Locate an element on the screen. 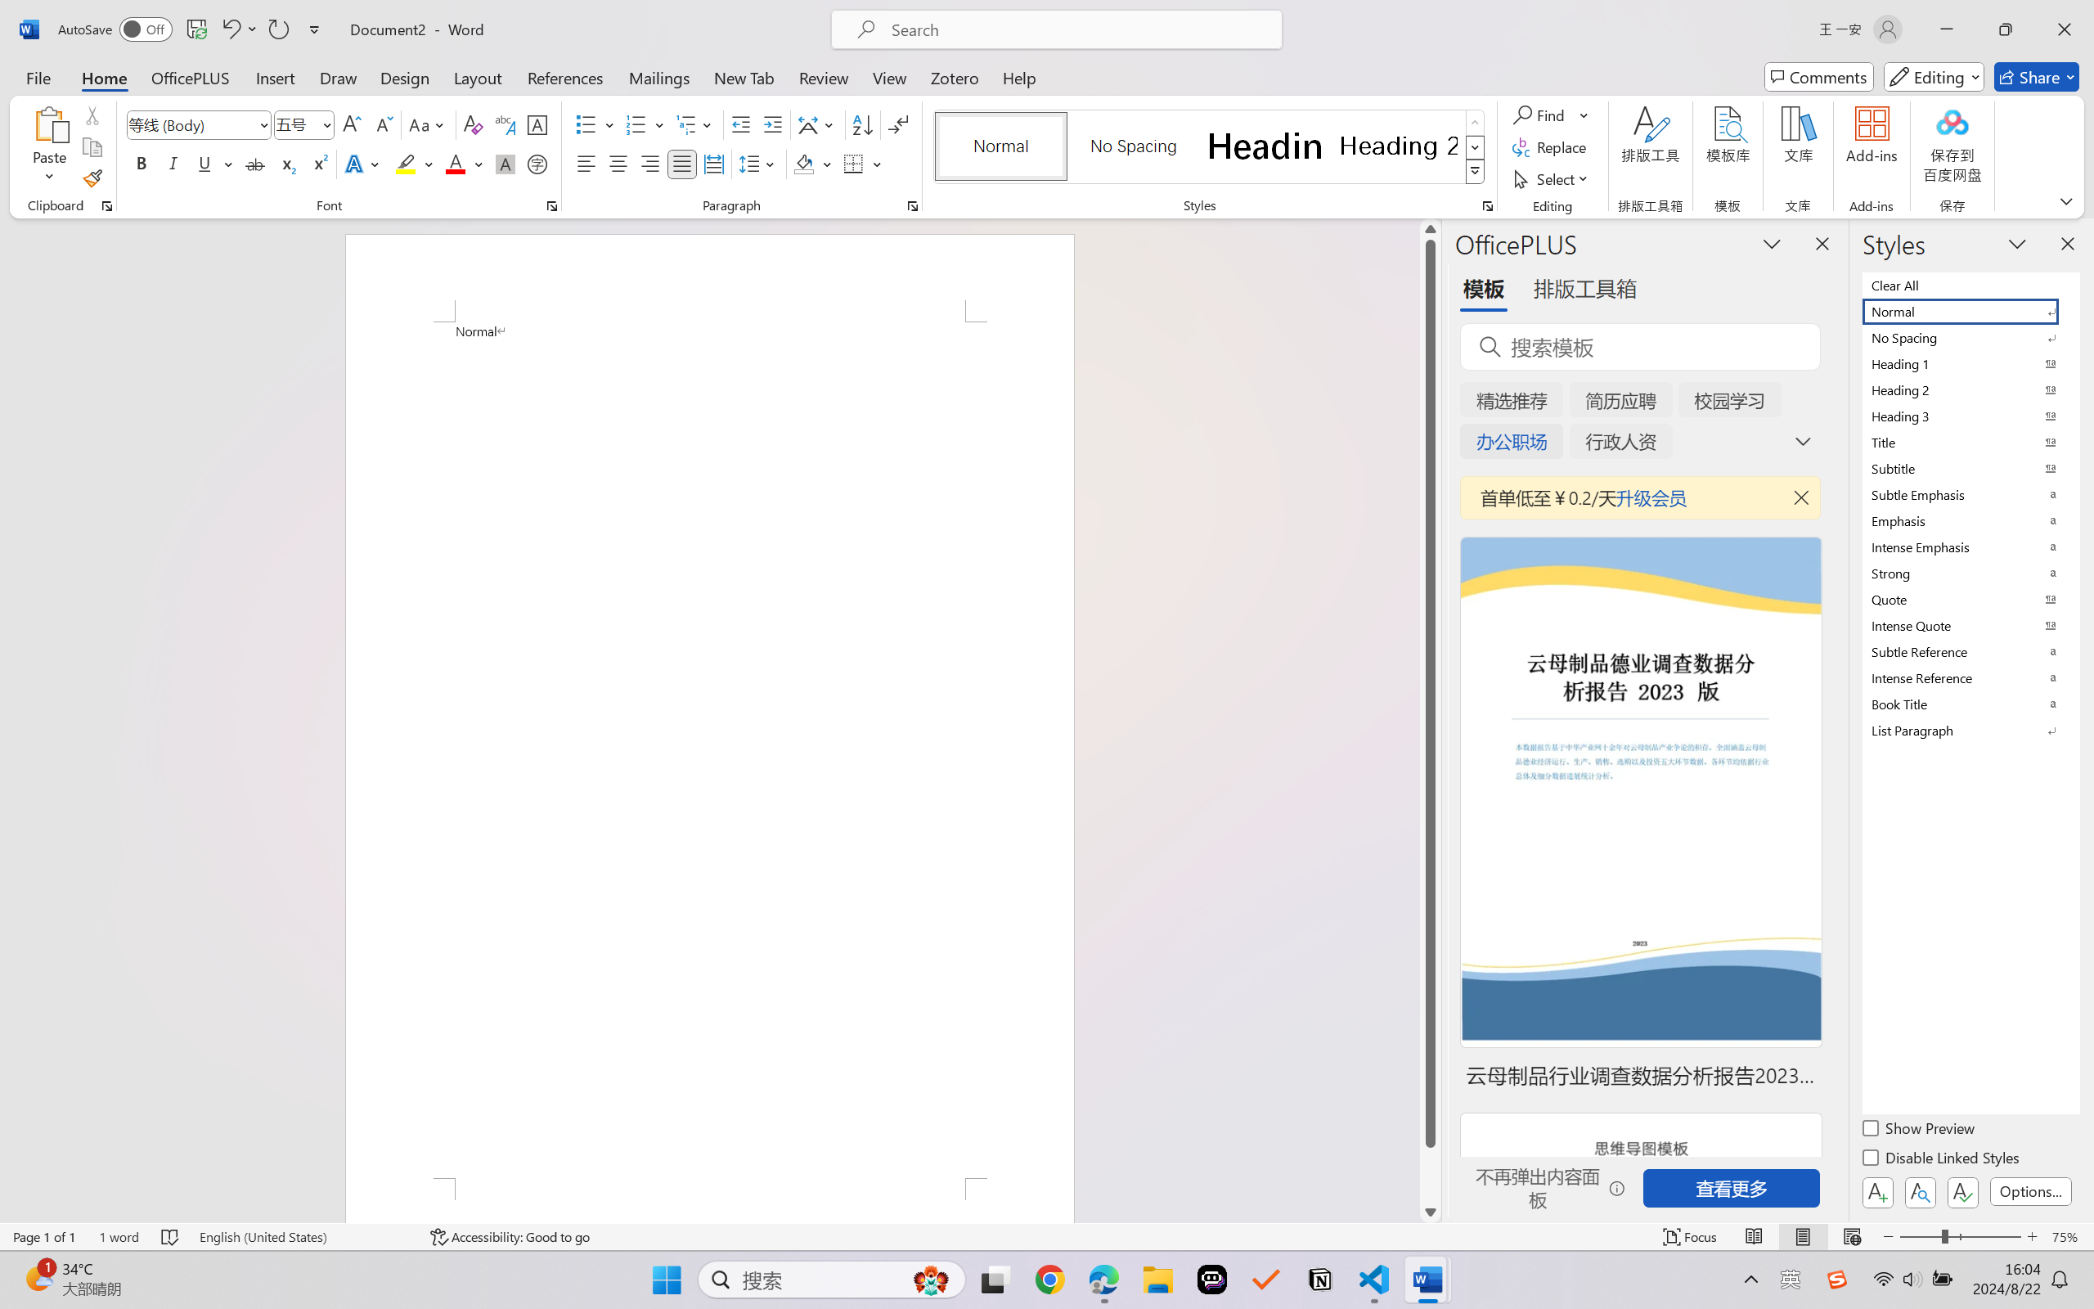 This screenshot has height=1309, width=2094. Focus  is located at coordinates (1691, 1237).